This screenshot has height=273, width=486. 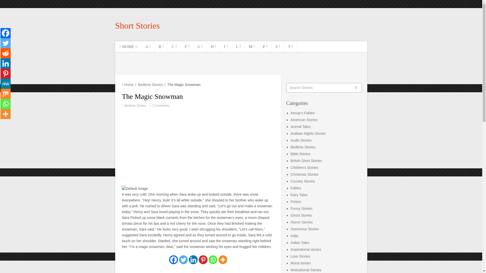 What do you see at coordinates (252, 47) in the screenshot?
I see `M` at bounding box center [252, 47].